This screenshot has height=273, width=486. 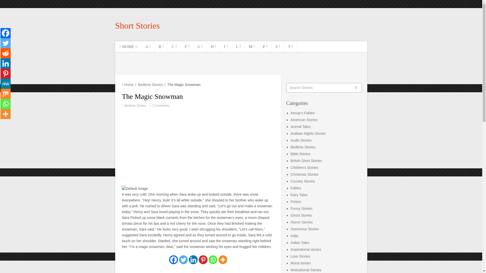 What do you see at coordinates (252, 47) in the screenshot?
I see `M` at bounding box center [252, 47].